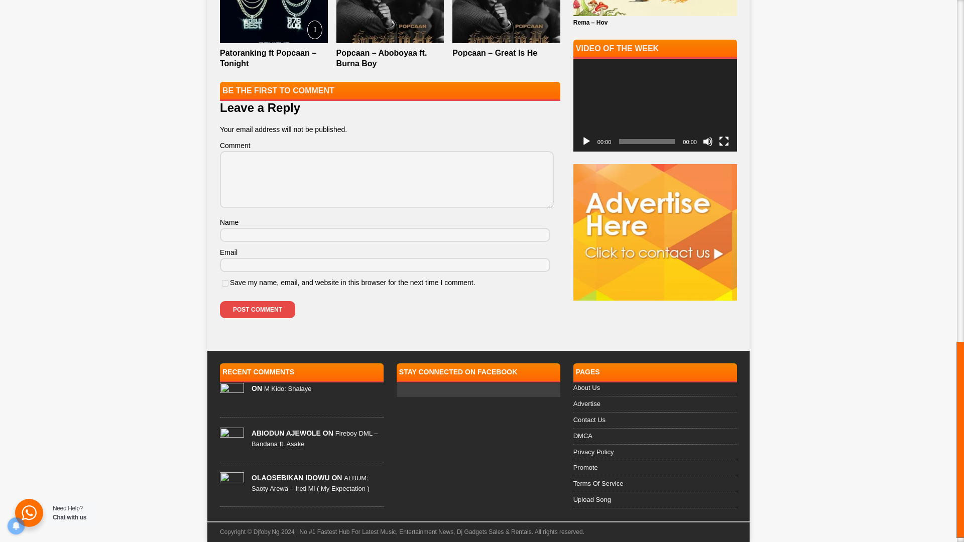 The height and width of the screenshot is (542, 964). Describe the element at coordinates (257, 309) in the screenshot. I see `Post Comment` at that location.